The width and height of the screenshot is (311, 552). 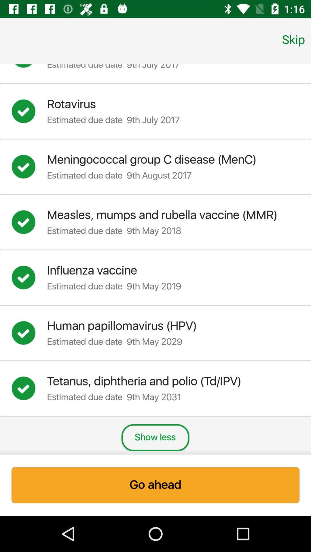 What do you see at coordinates (29, 68) in the screenshot?
I see `select or de-select option` at bounding box center [29, 68].